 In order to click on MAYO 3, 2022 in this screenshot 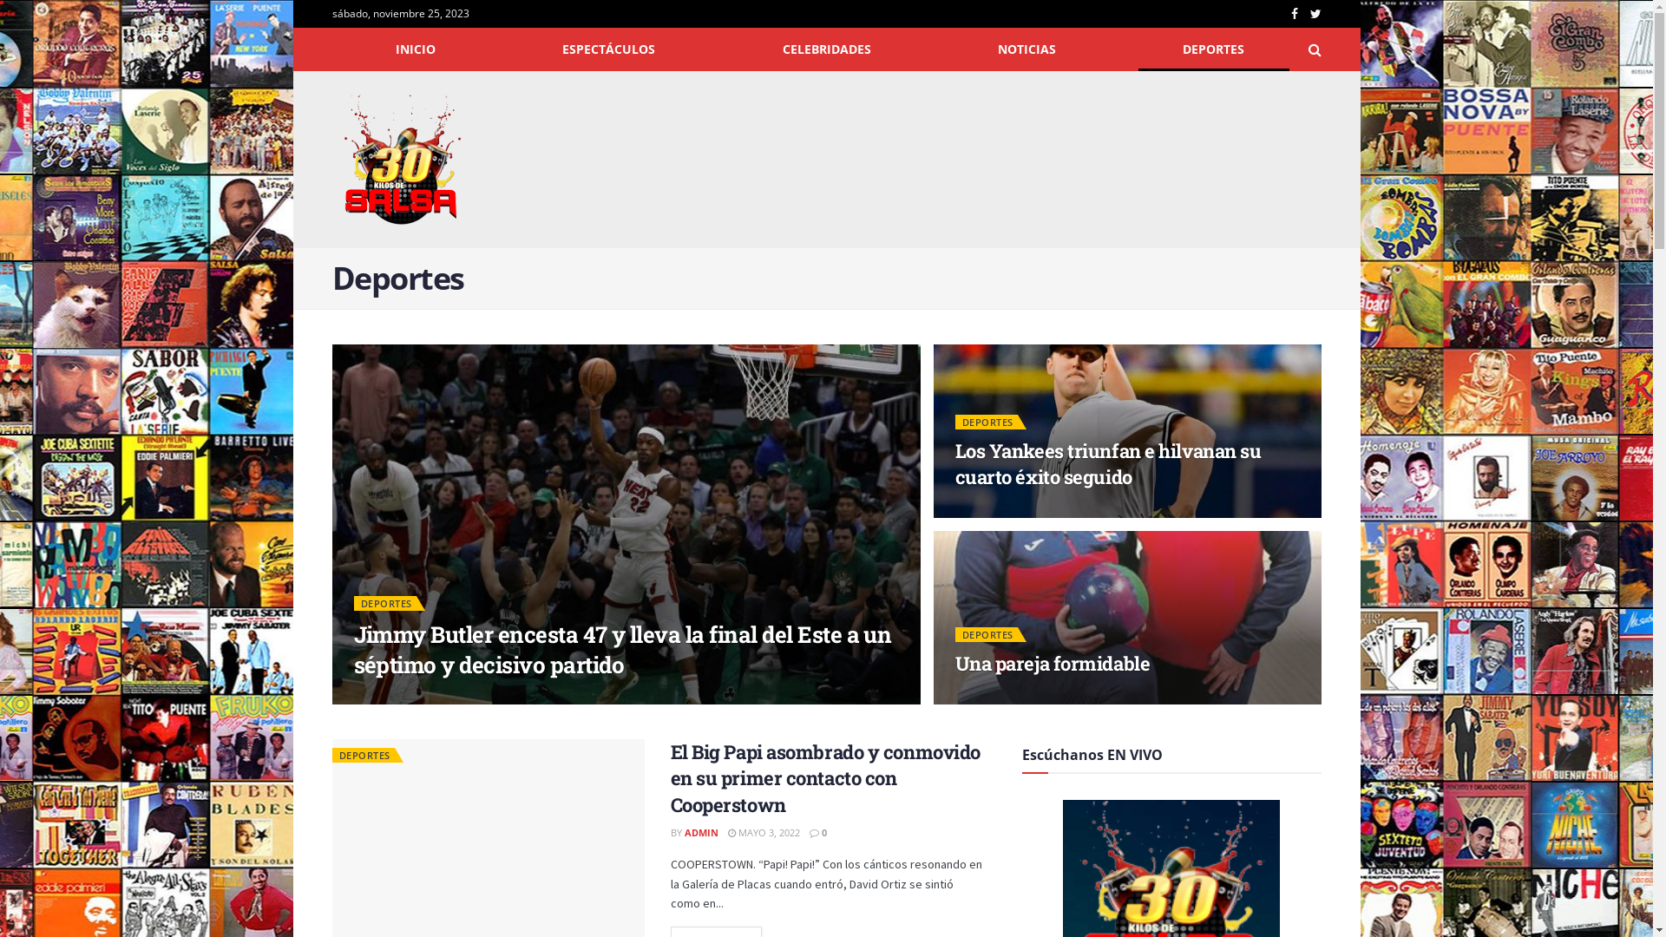, I will do `click(764, 833)`.